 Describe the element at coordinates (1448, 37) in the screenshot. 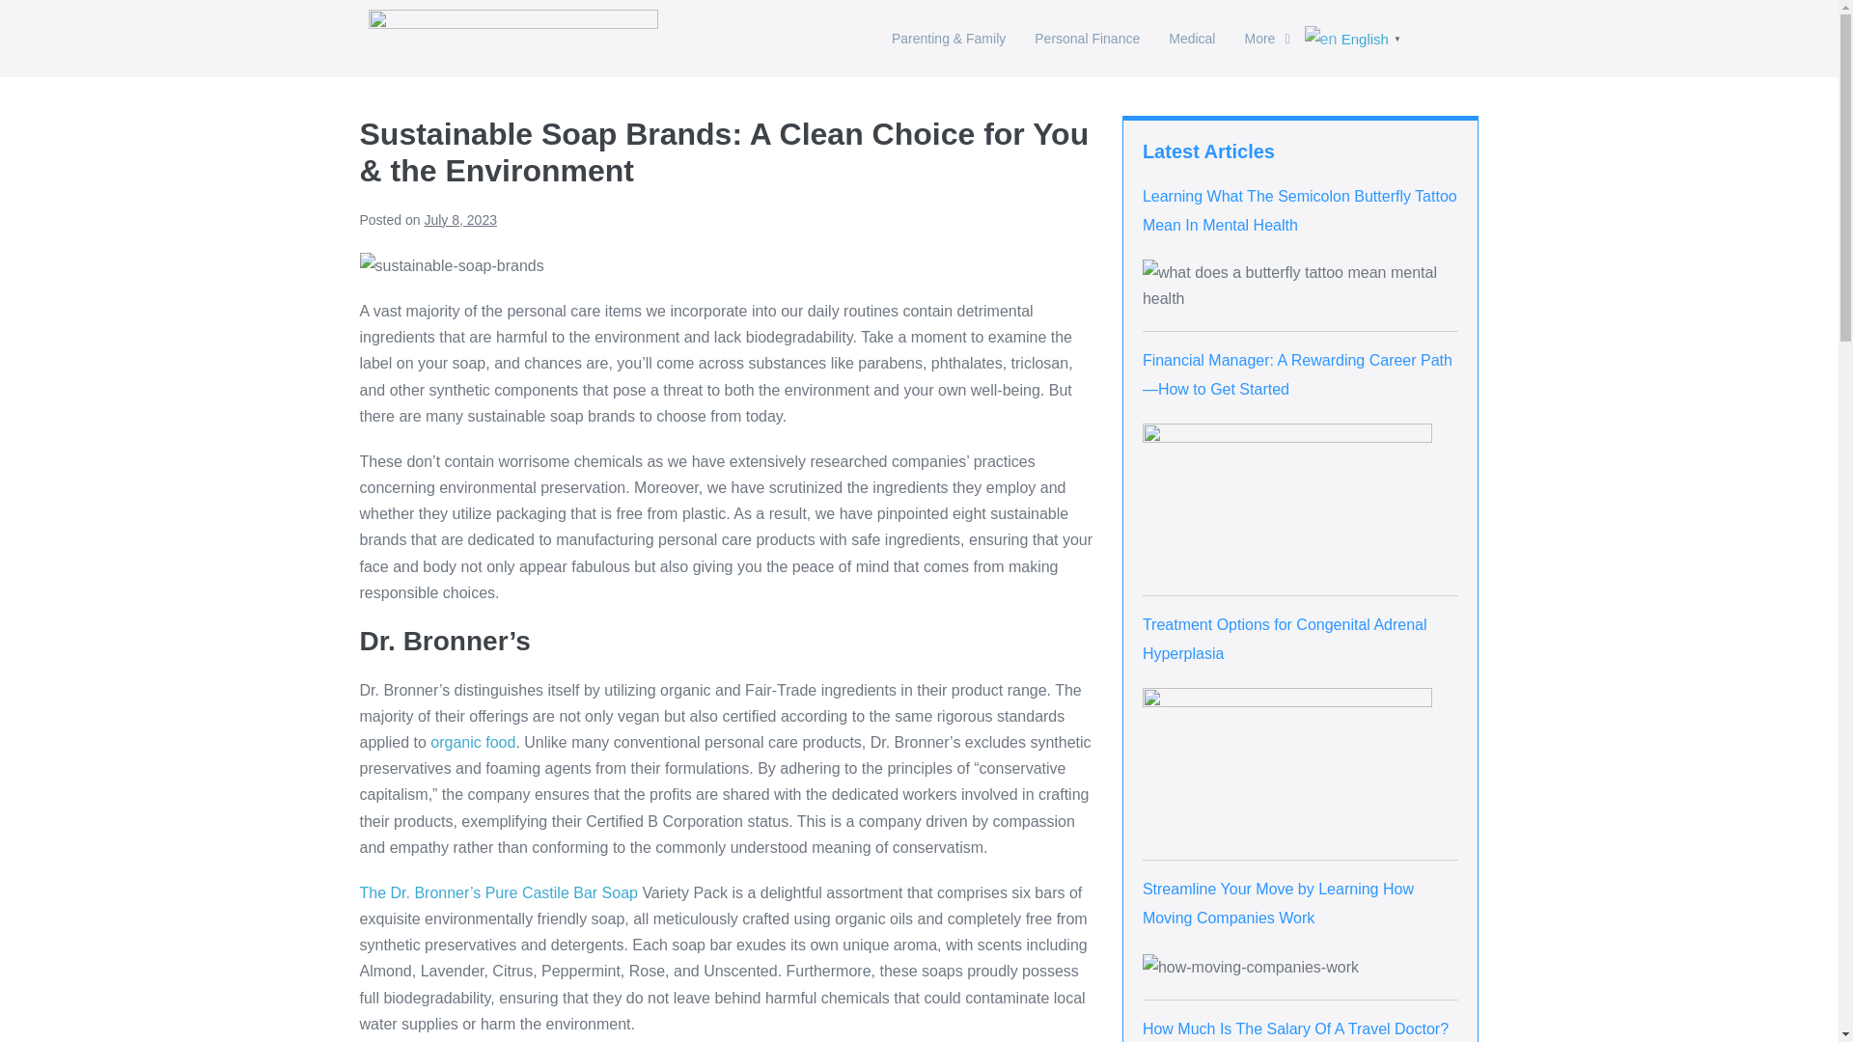

I see `Search` at that location.